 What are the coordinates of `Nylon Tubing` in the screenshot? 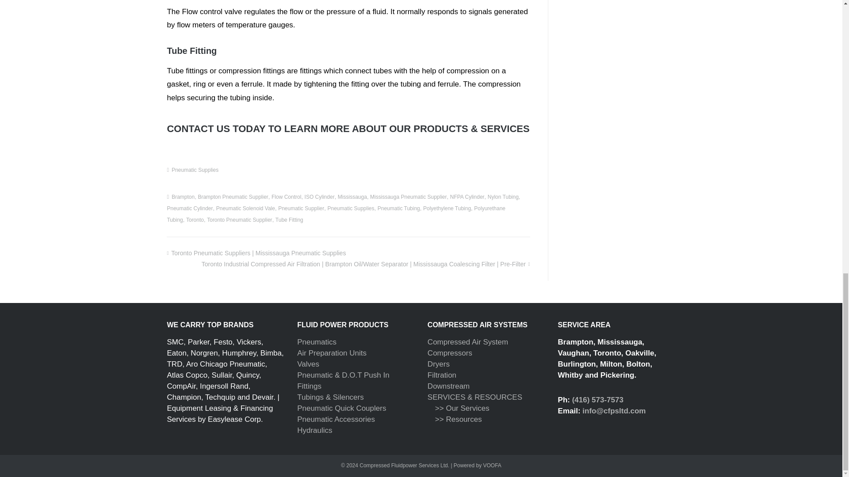 It's located at (503, 197).